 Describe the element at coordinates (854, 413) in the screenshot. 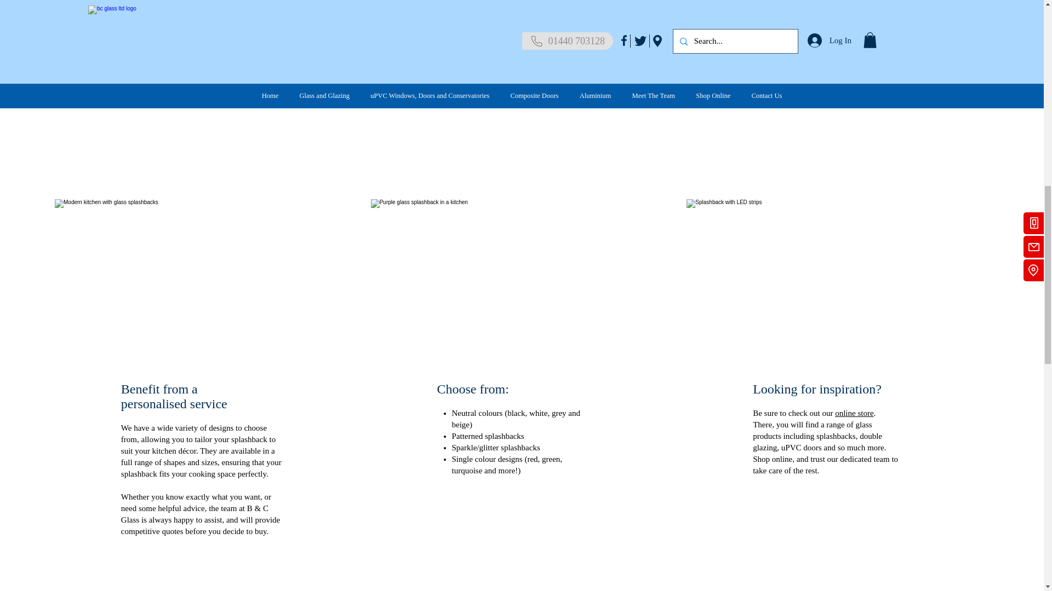

I see `online store` at that location.